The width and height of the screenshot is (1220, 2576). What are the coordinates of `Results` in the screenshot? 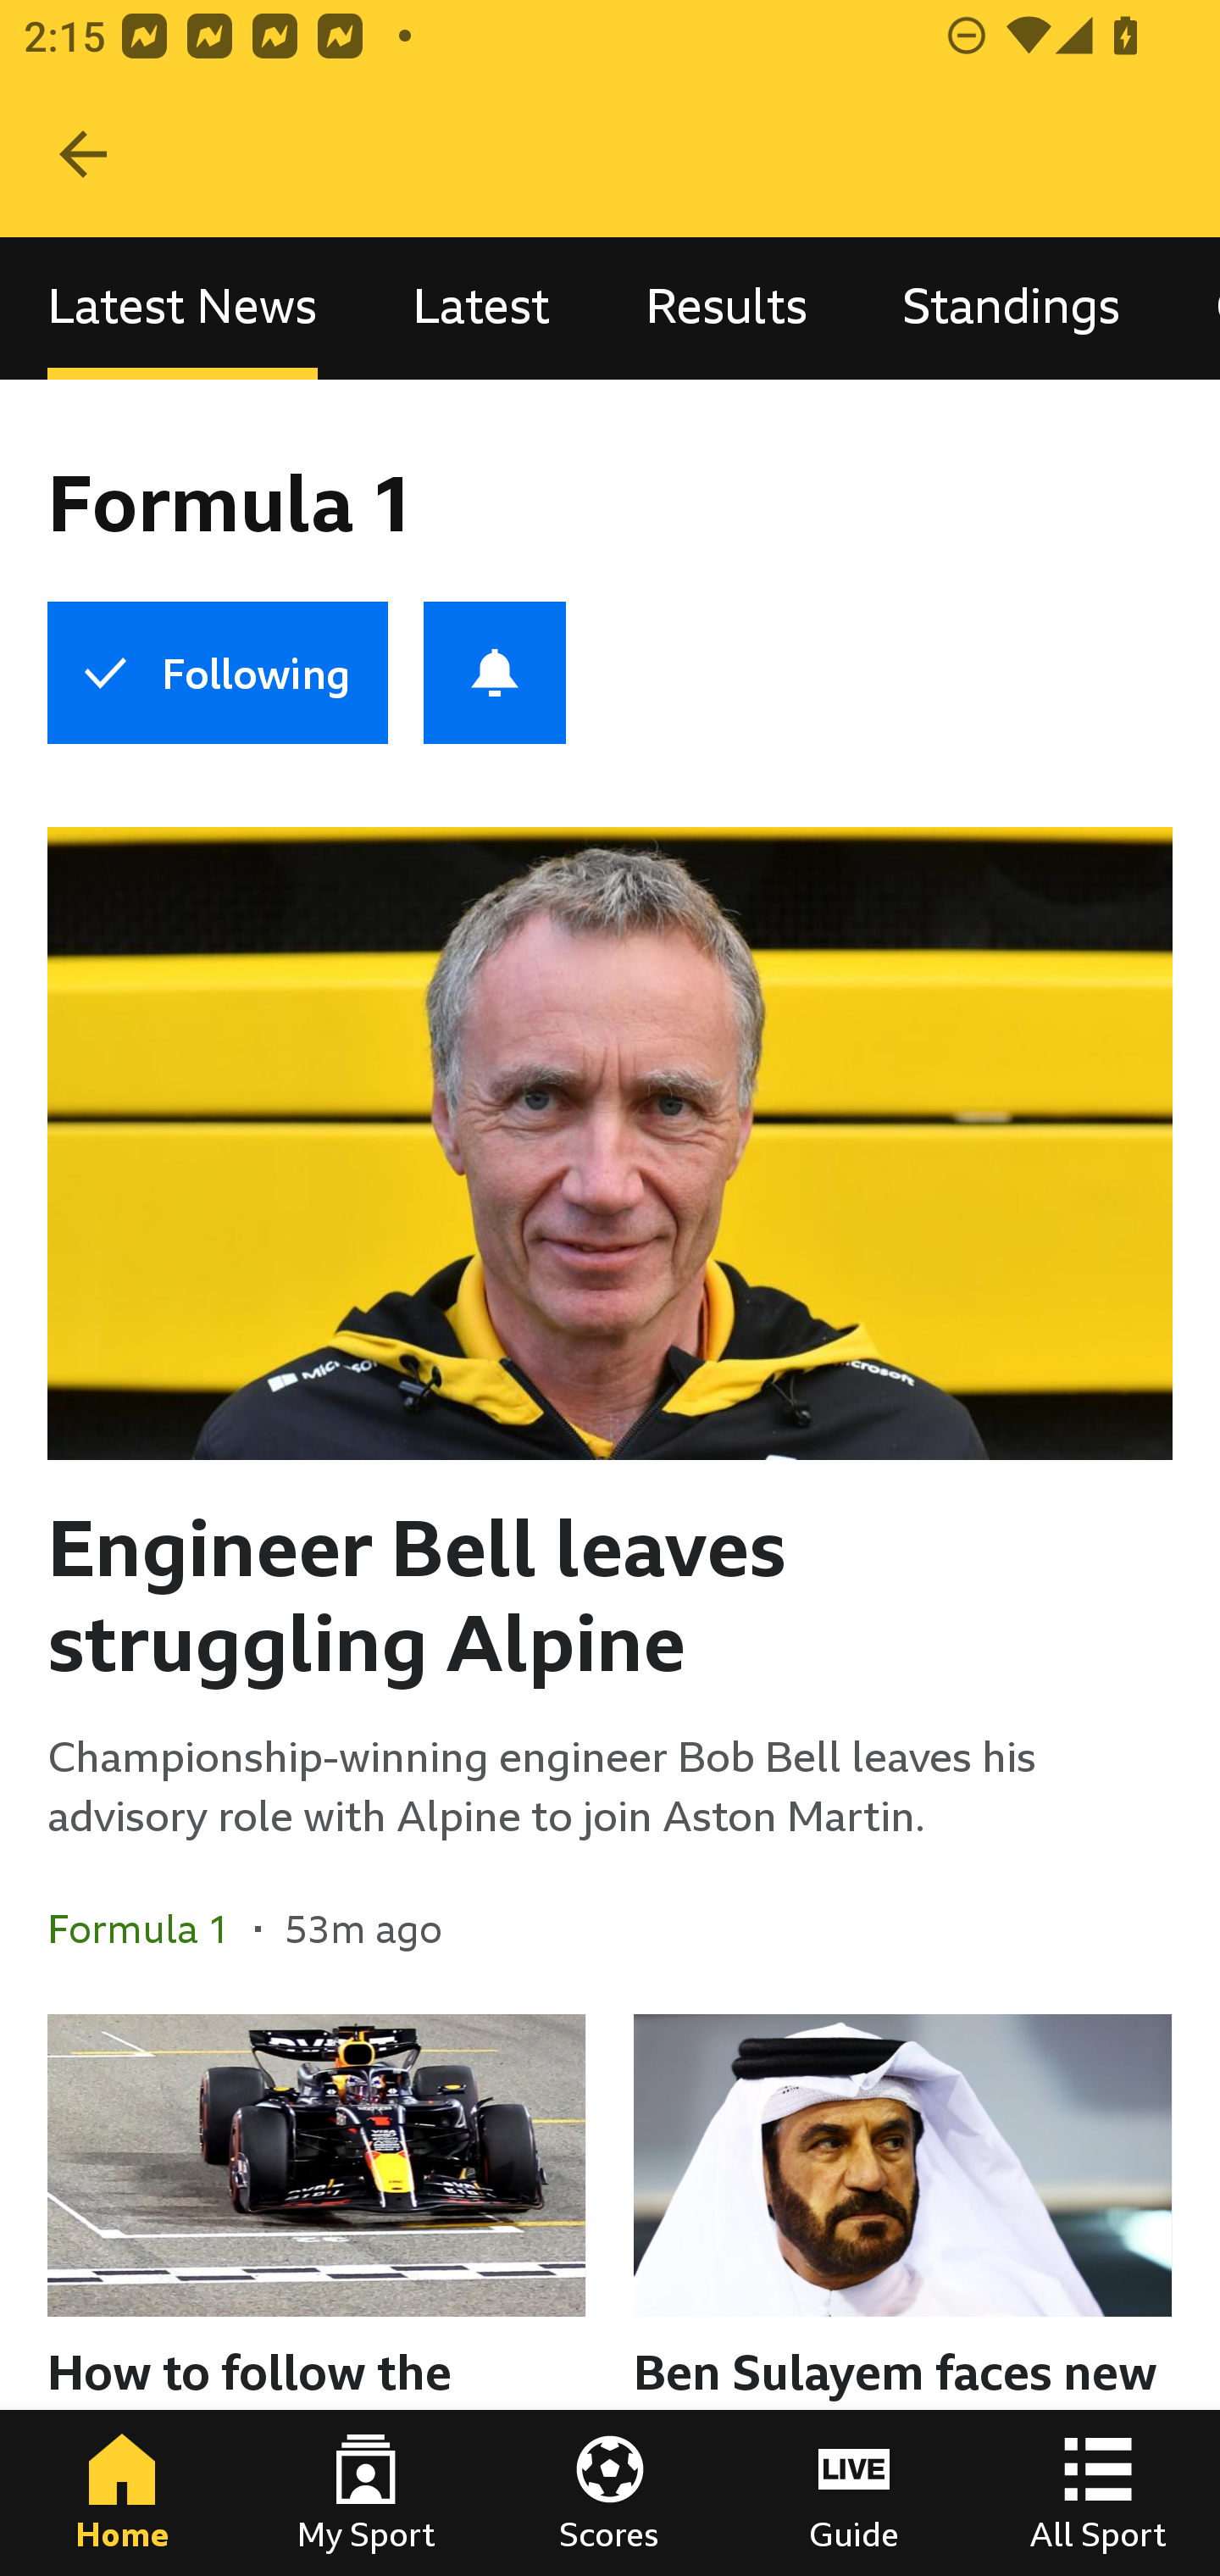 It's located at (726, 307).